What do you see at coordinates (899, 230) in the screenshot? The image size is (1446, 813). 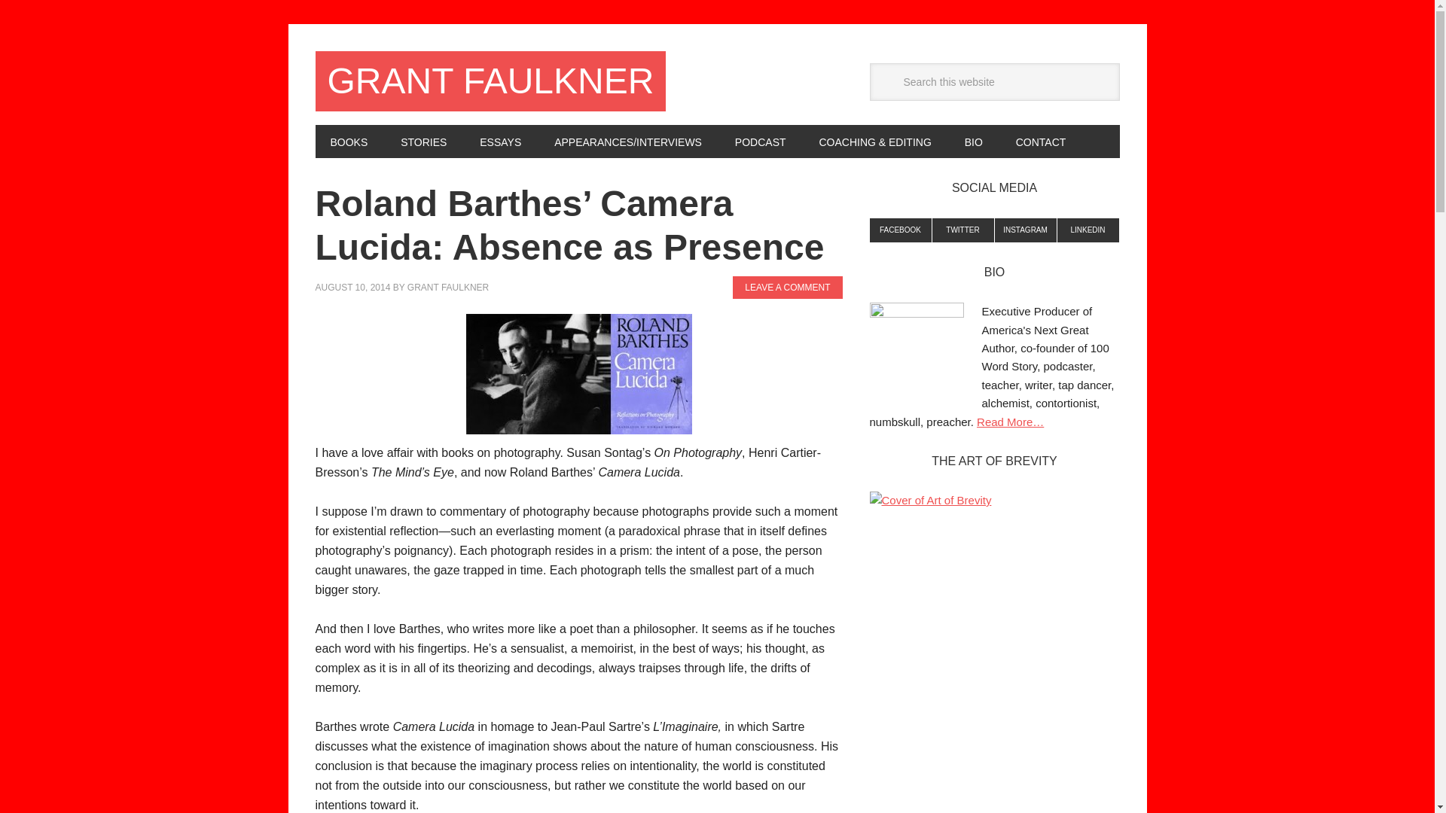 I see `FACEBOOK` at bounding box center [899, 230].